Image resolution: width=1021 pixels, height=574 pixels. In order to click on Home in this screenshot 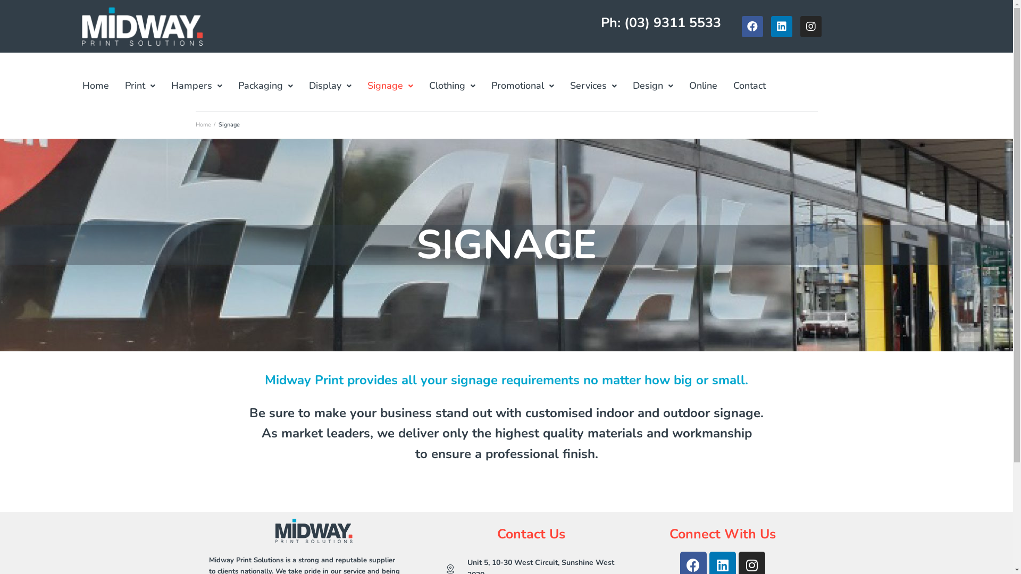, I will do `click(203, 124)`.